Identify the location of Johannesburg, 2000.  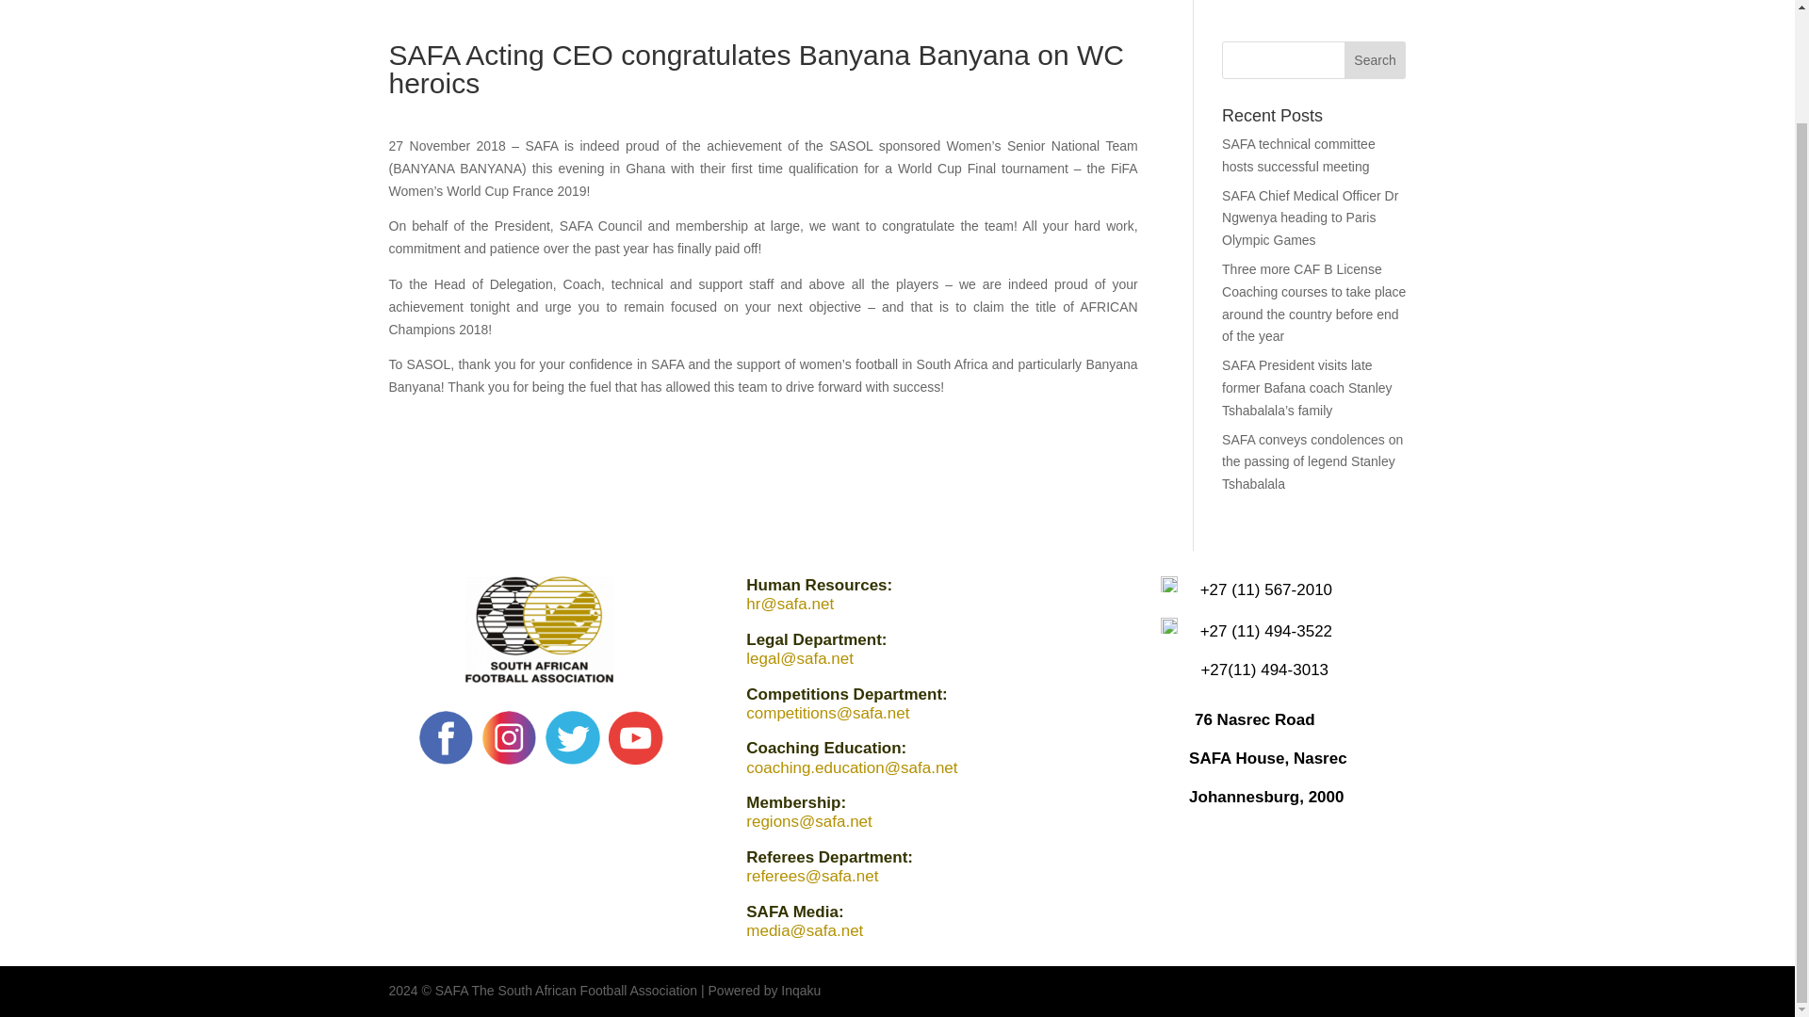
(1266, 797).